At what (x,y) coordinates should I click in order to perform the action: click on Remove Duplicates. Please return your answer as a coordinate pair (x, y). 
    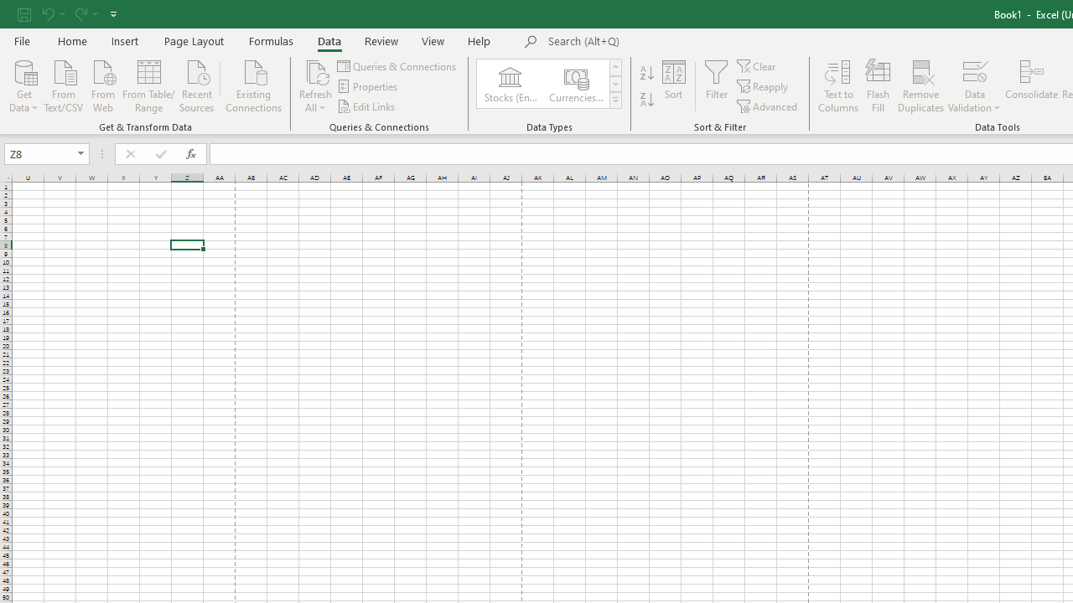
    Looking at the image, I should click on (920, 85).